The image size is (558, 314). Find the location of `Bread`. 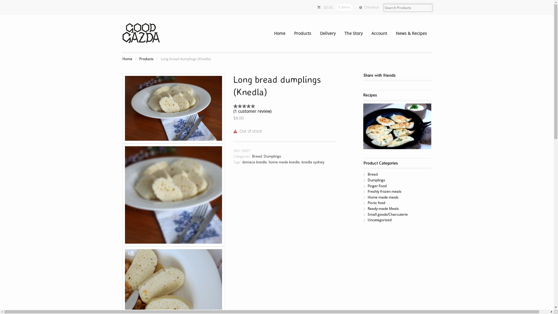

Bread is located at coordinates (257, 156).